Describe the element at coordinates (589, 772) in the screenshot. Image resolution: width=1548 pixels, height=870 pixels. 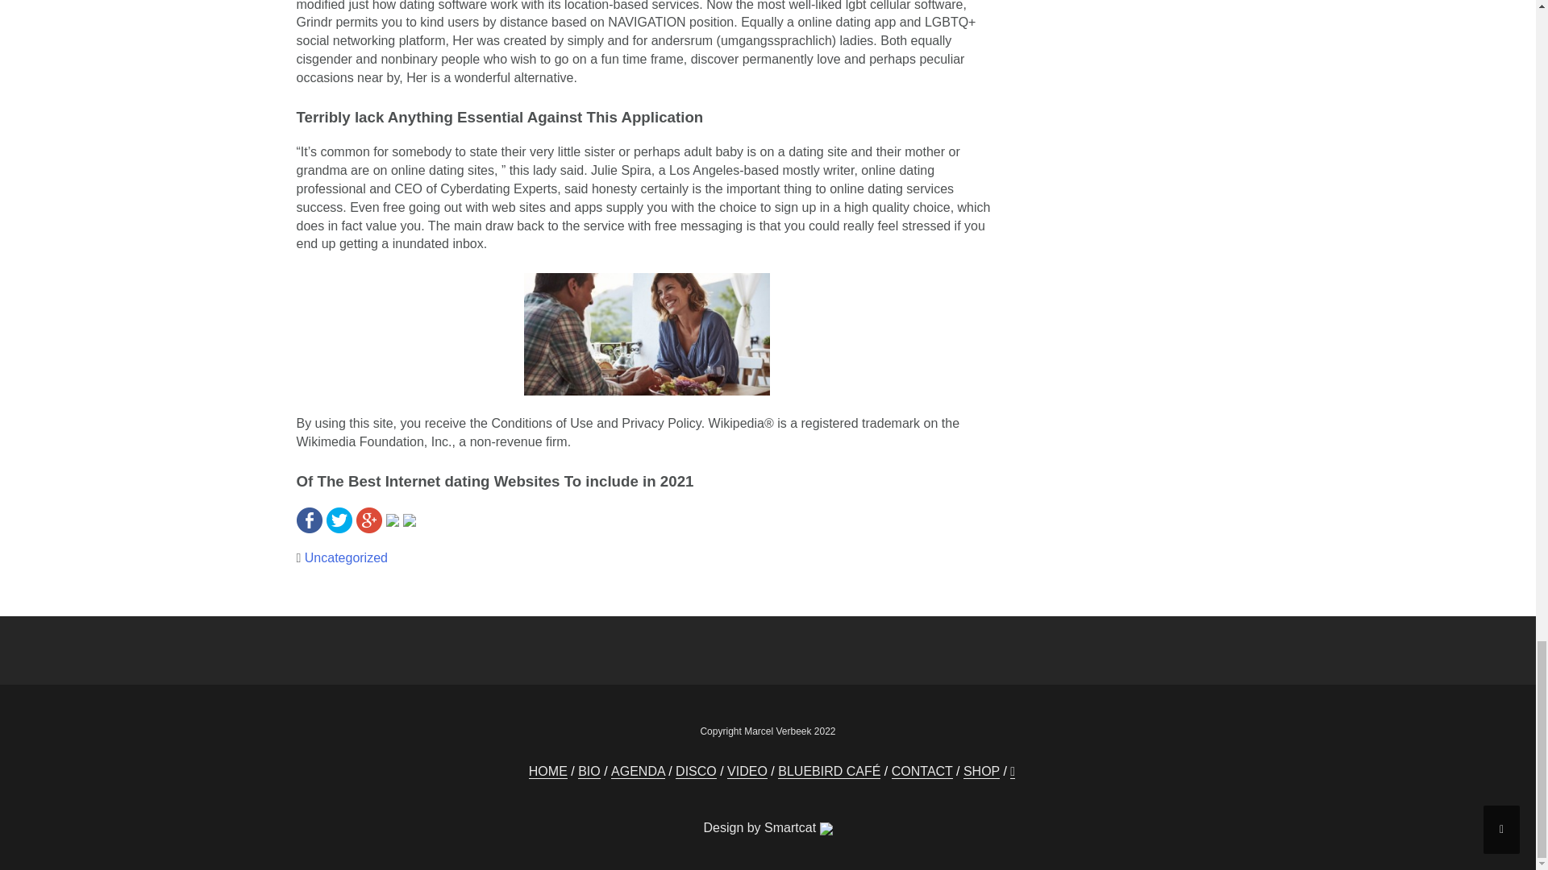
I see `BIO` at that location.